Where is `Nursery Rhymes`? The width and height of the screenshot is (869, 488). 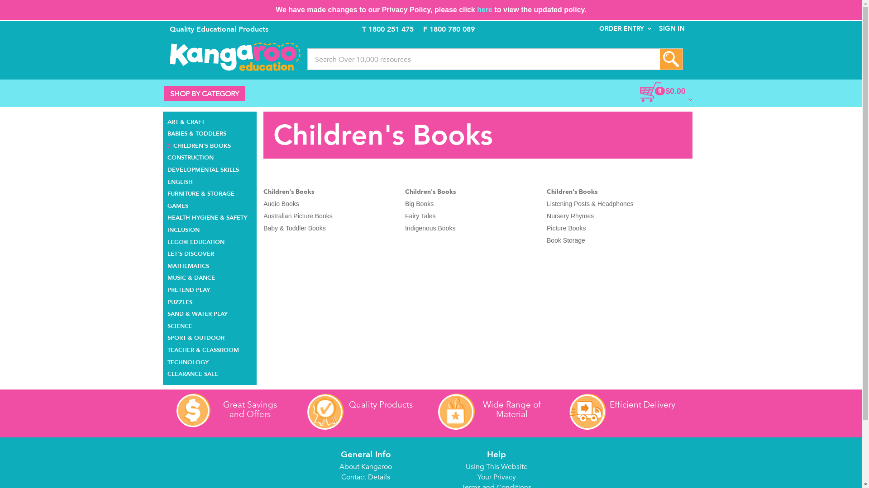
Nursery Rhymes is located at coordinates (570, 216).